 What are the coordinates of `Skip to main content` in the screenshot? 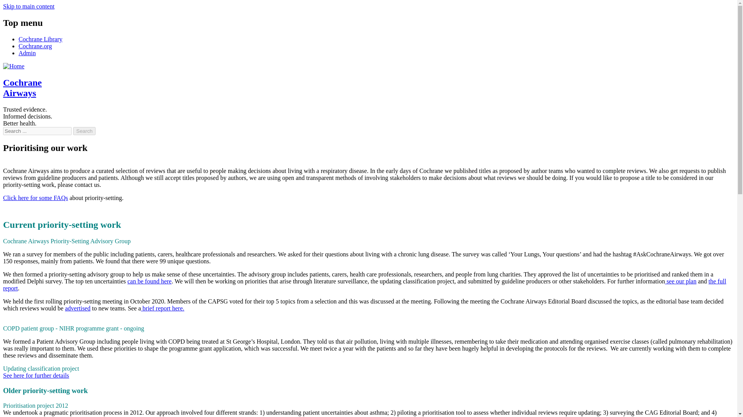 It's located at (29, 6).